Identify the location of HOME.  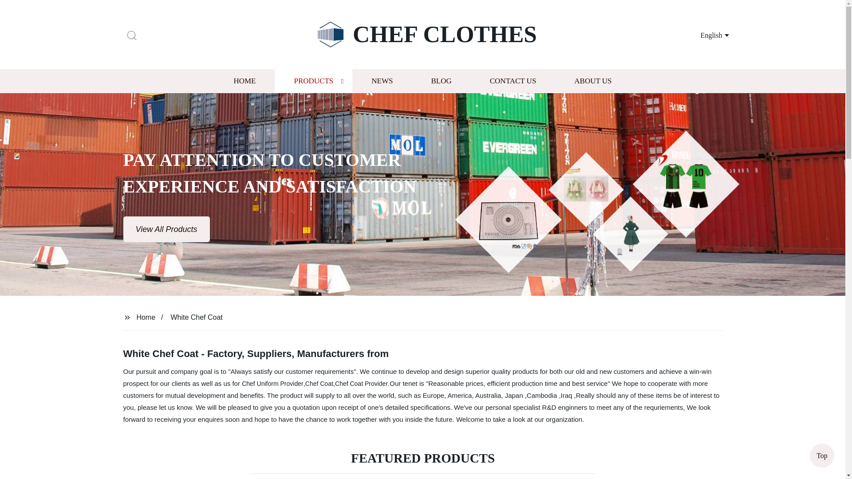
(244, 81).